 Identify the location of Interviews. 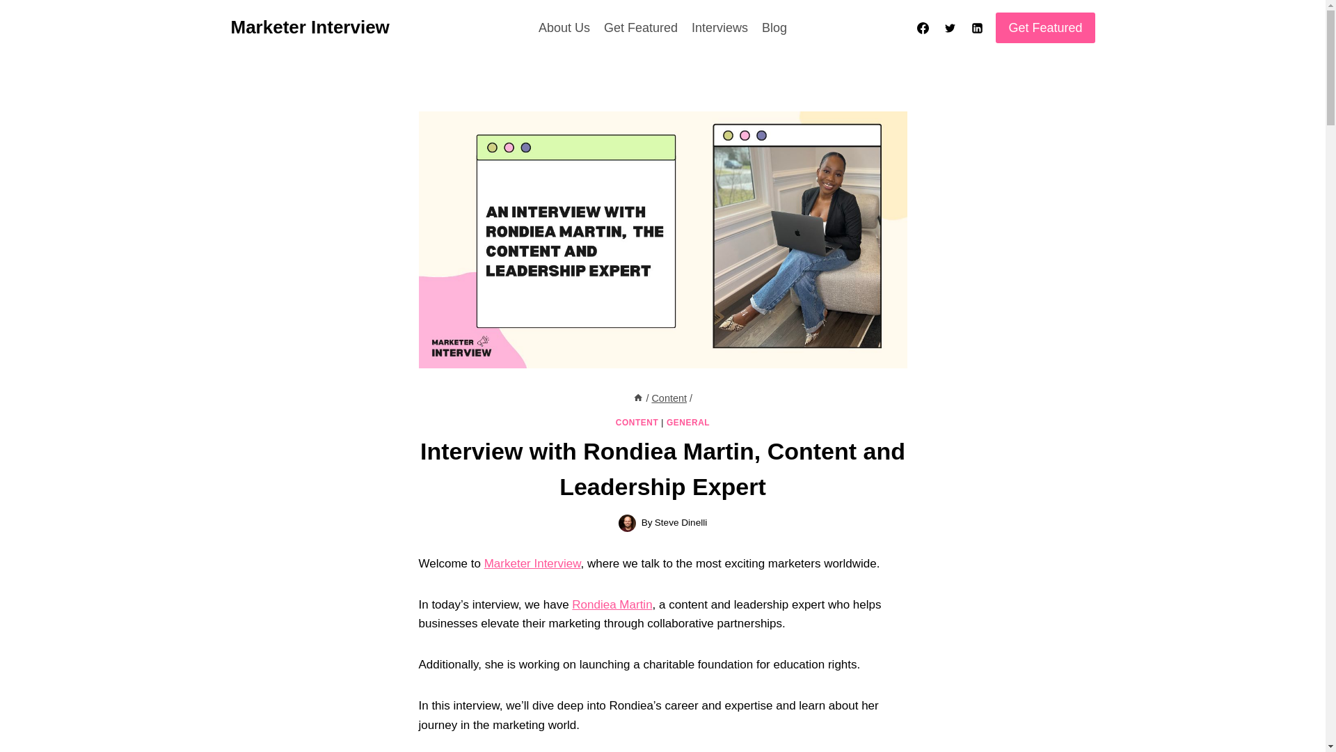
(719, 28).